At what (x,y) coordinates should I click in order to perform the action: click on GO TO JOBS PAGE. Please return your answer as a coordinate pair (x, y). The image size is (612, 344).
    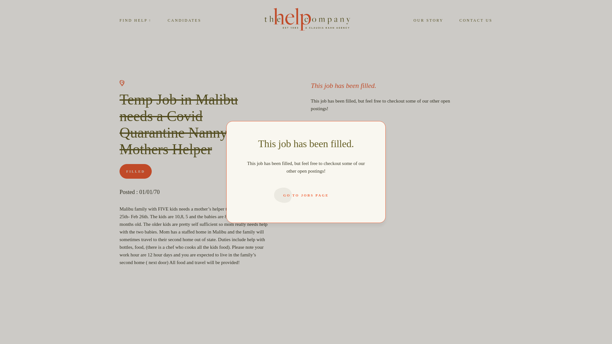
    Looking at the image, I should click on (306, 195).